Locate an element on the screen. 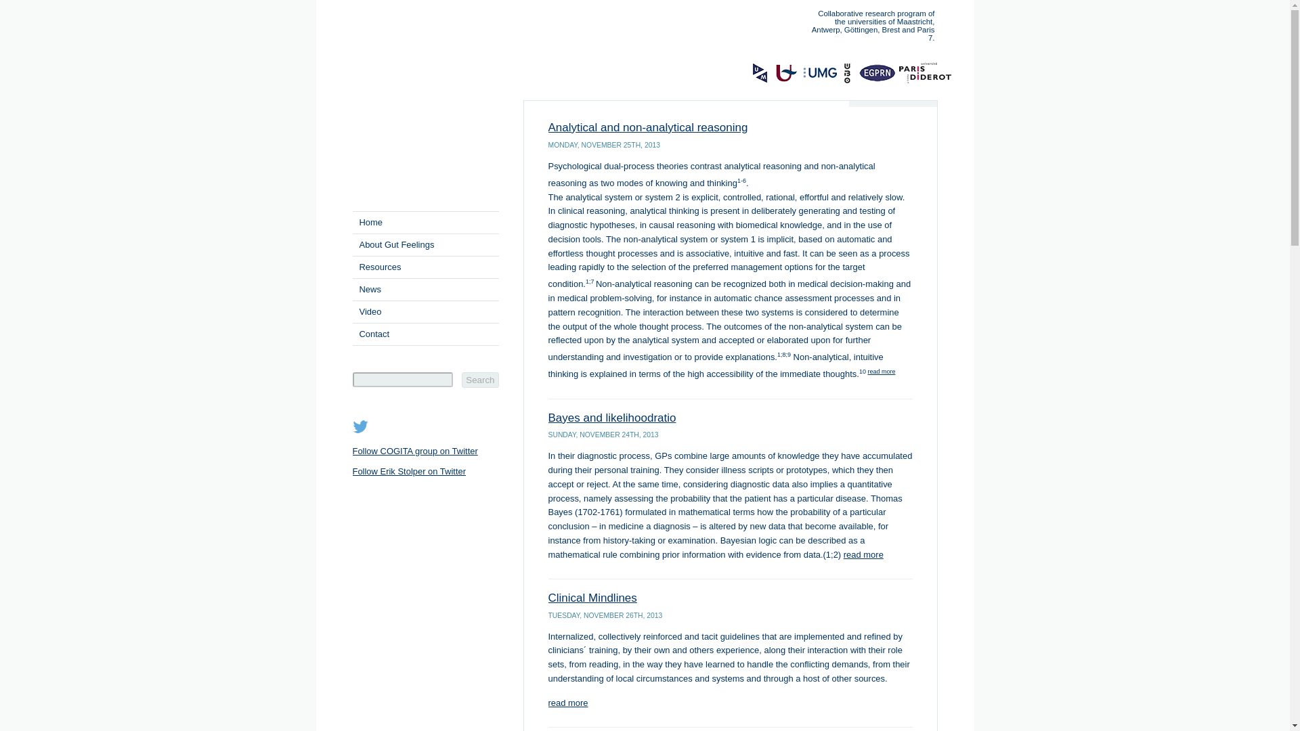 Image resolution: width=1300 pixels, height=731 pixels. Permalink to Analytical and non-analytical reasoning is located at coordinates (649, 127).